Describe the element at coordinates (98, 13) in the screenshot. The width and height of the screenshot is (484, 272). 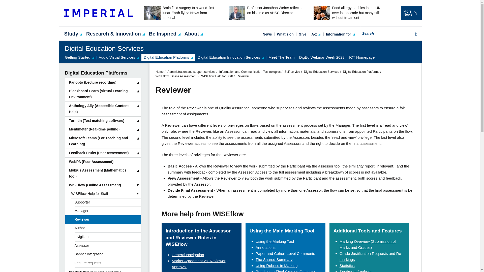
I see `Imperial College London Home` at that location.